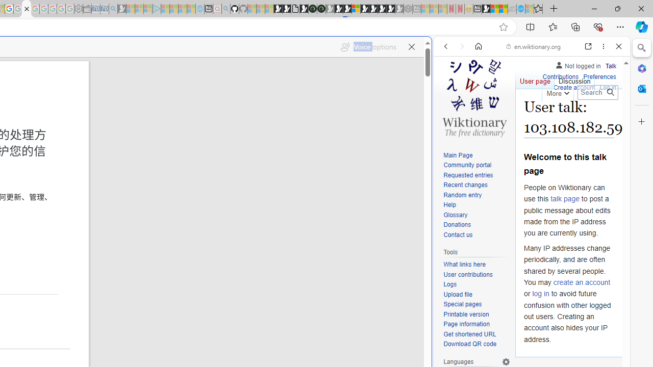 This screenshot has width=653, height=367. What do you see at coordinates (175, 217) in the screenshot?
I see `Play Cave FRVR in your browser | Games from Microsoft Start` at bounding box center [175, 217].